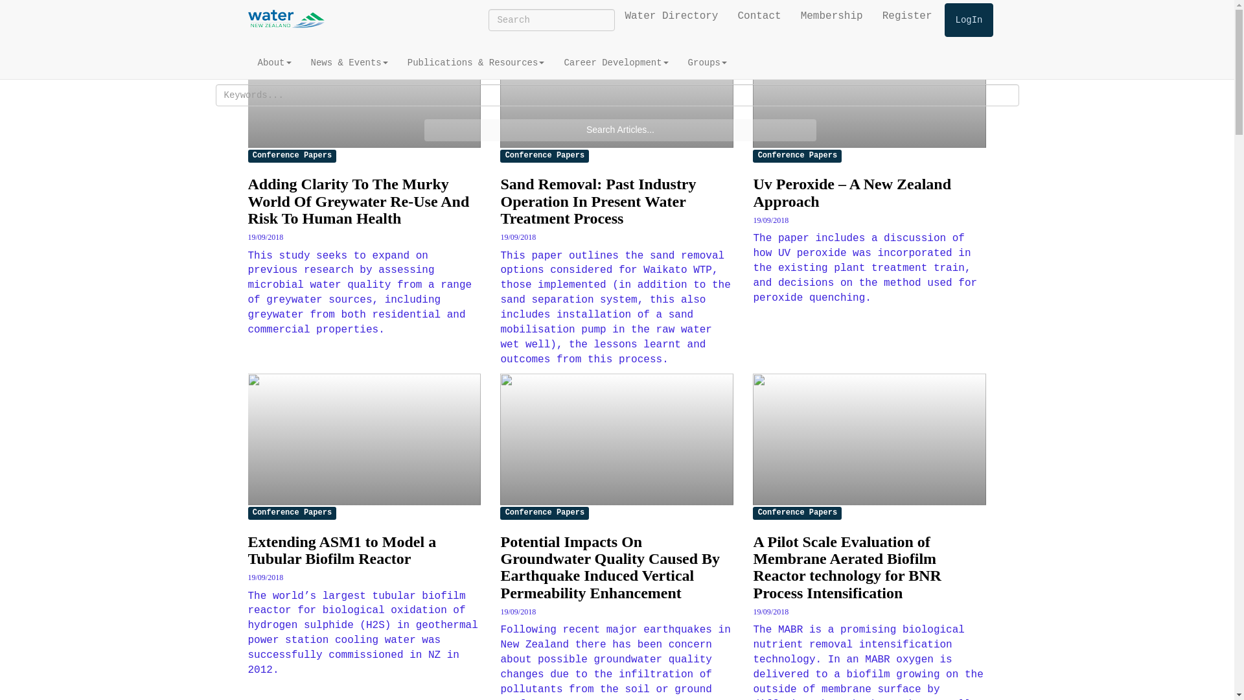 Image resolution: width=1244 pixels, height=700 pixels. I want to click on About, so click(274, 63).